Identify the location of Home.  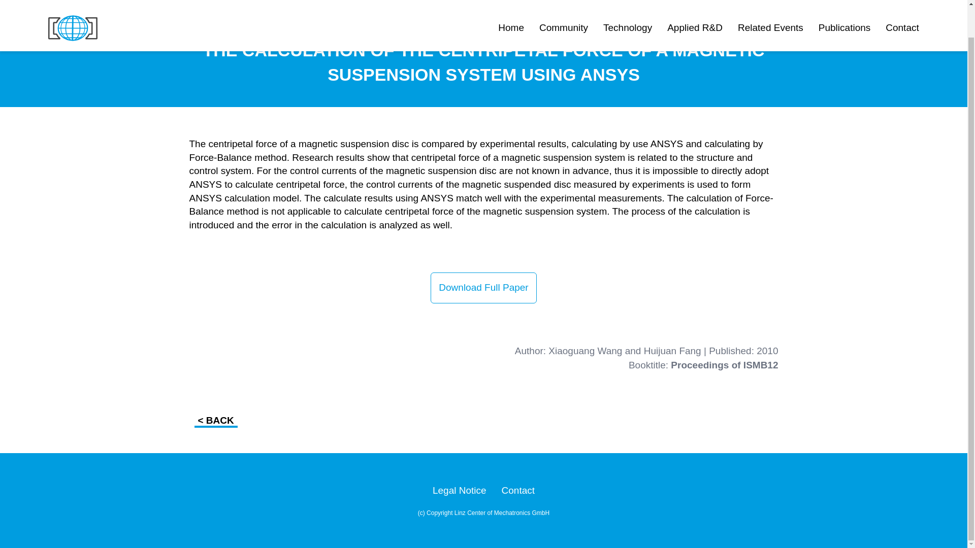
(511, 2).